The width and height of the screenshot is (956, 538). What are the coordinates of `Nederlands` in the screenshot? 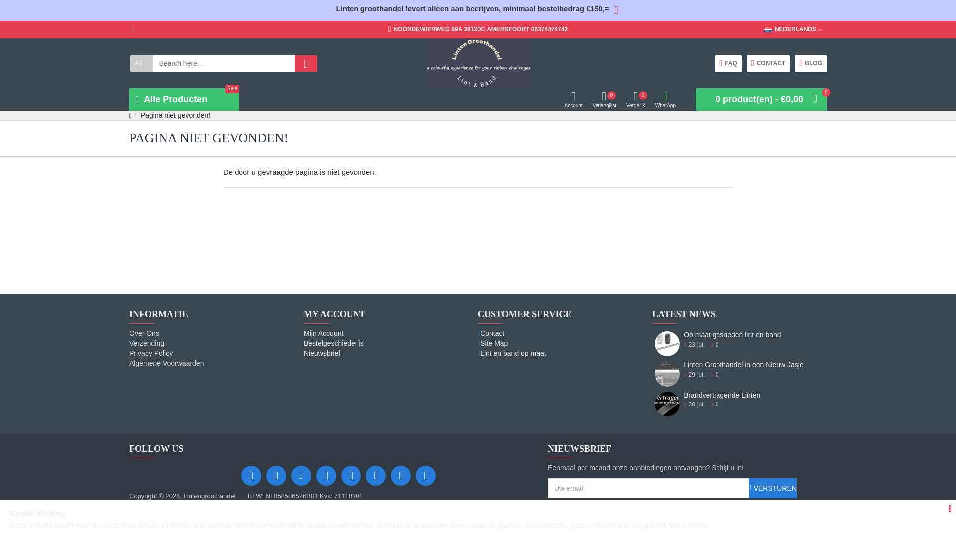 It's located at (184, 100).